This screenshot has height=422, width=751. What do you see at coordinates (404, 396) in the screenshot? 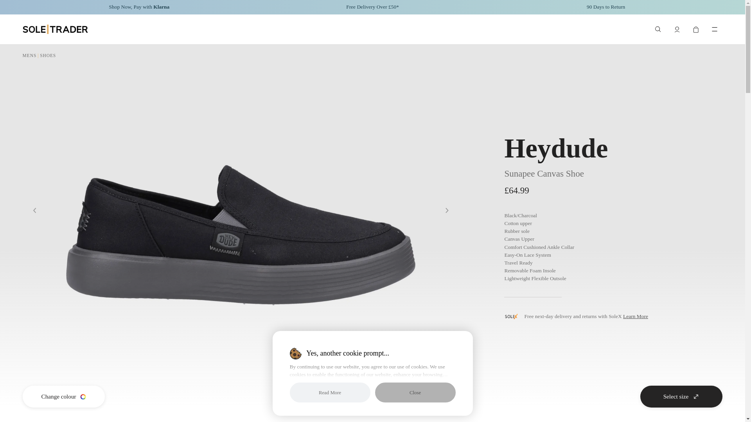
I see `In-store pickup` at bounding box center [404, 396].